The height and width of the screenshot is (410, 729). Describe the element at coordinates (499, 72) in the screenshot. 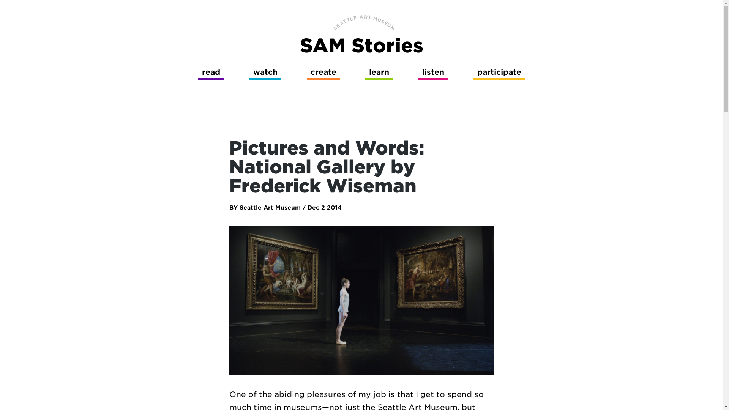

I see `participate` at that location.